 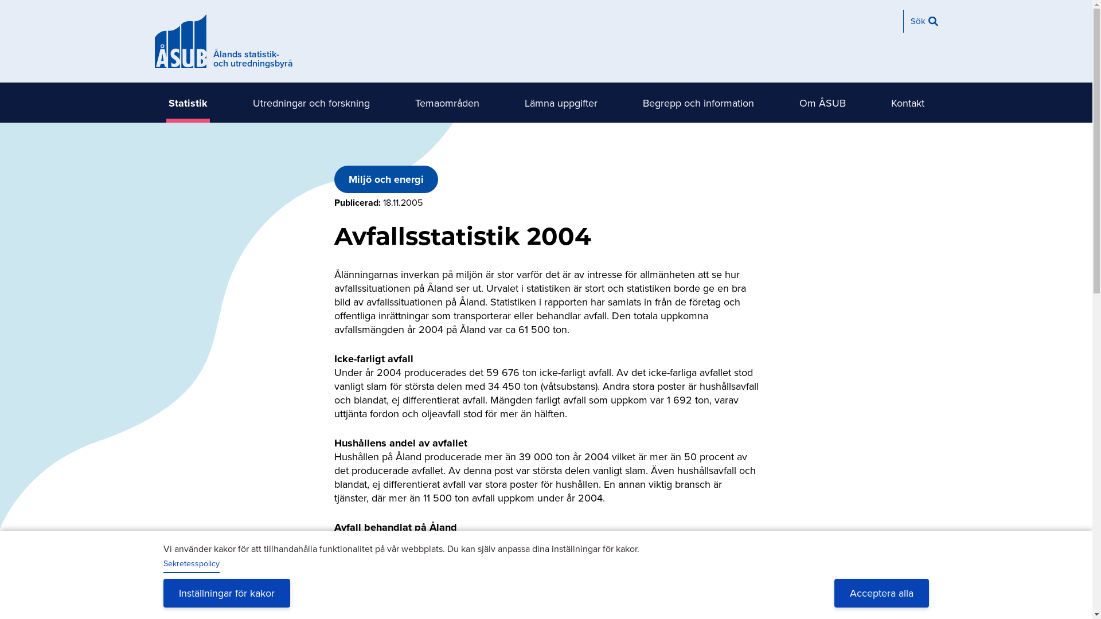 What do you see at coordinates (698, 103) in the screenshot?
I see `Begrepp och information` at bounding box center [698, 103].